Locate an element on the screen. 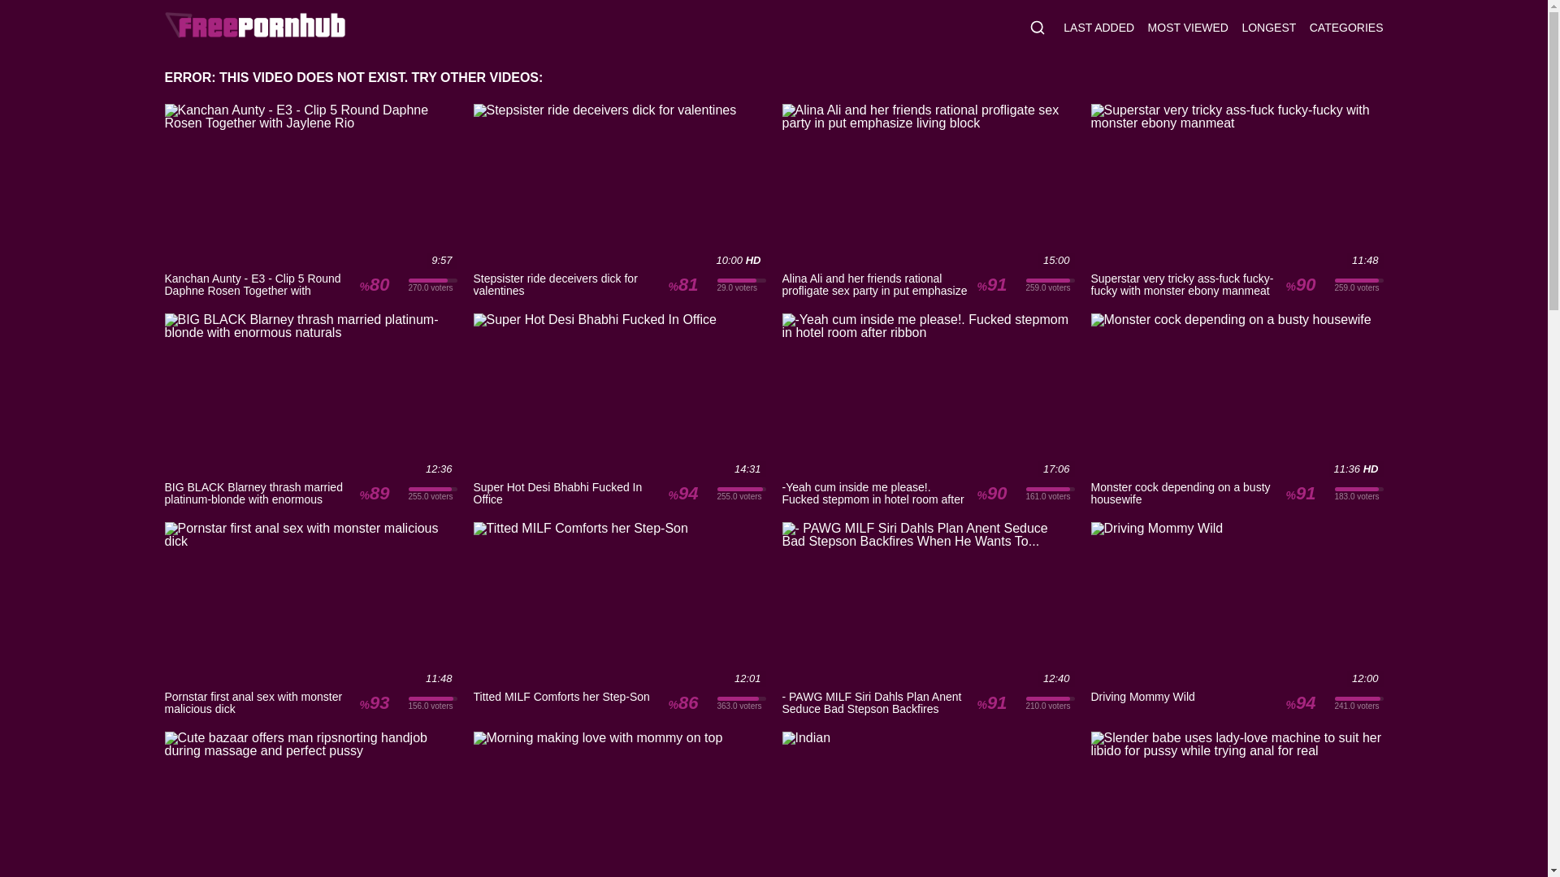  LAST ADDED is located at coordinates (1098, 28).